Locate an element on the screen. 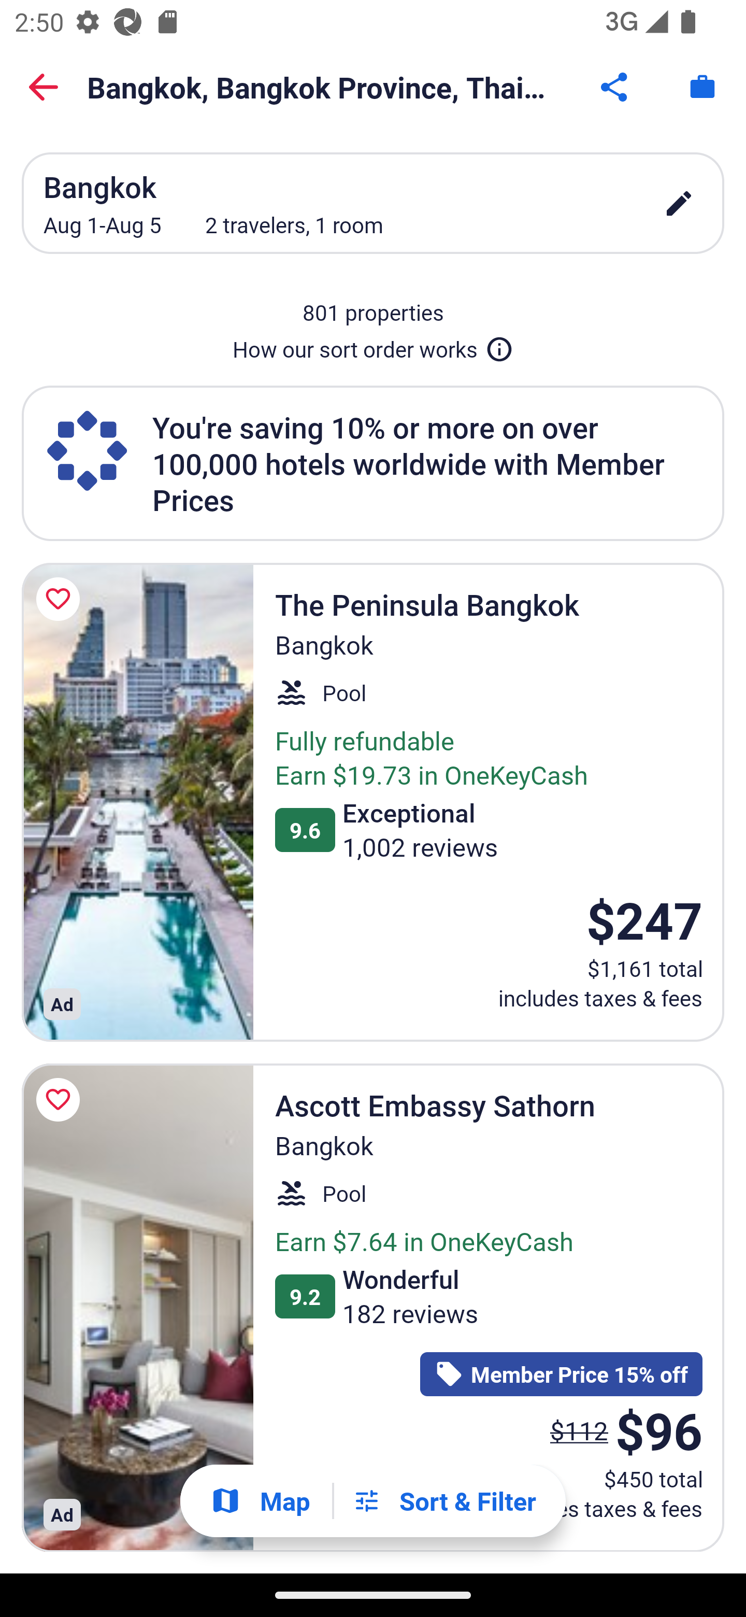  Trips. Button is located at coordinates (702, 87).